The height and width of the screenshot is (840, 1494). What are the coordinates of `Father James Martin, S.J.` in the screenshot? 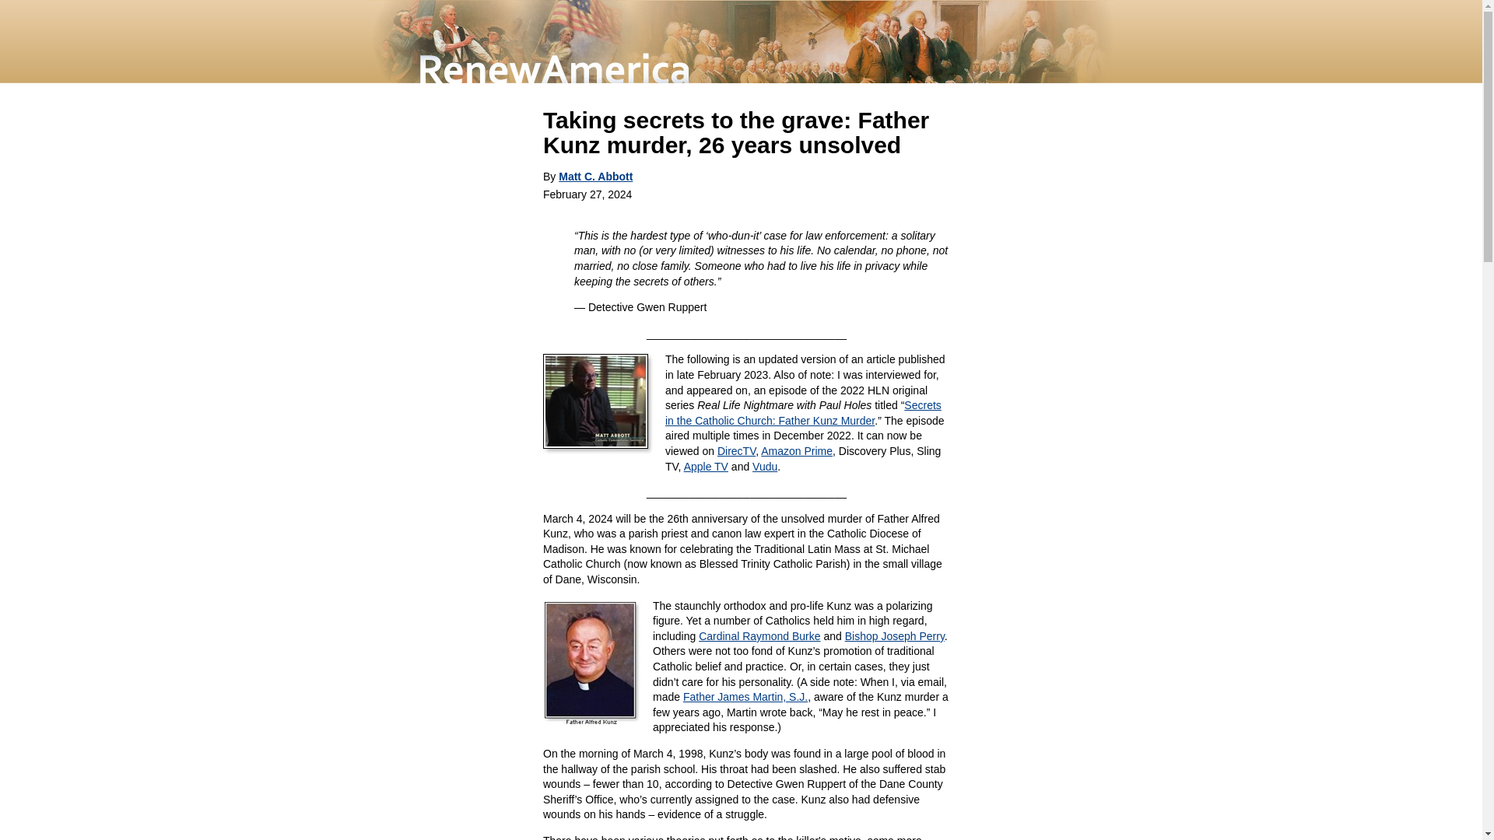 It's located at (745, 696).